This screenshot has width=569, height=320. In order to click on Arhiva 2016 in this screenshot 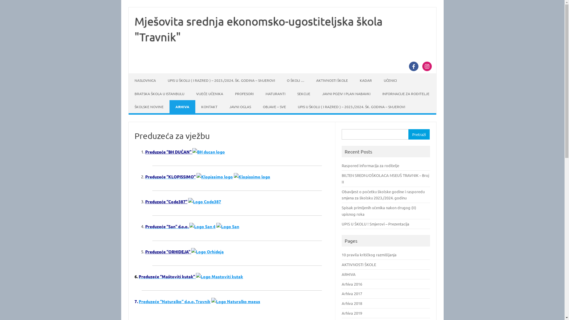, I will do `click(352, 284)`.